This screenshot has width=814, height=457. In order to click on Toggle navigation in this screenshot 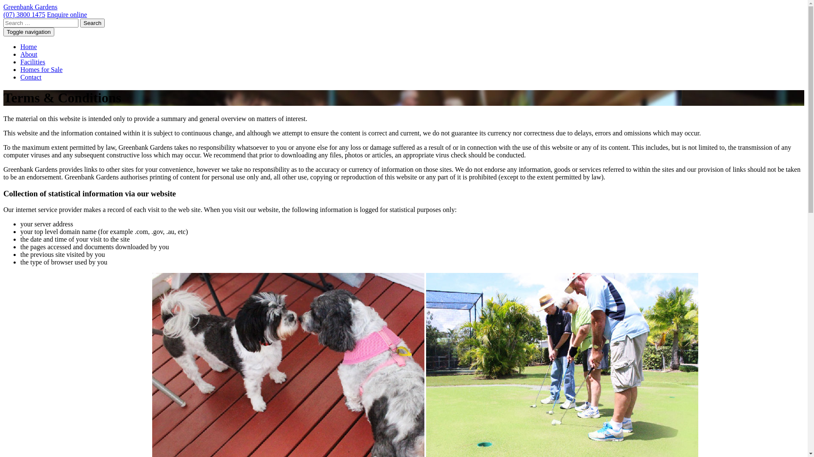, I will do `click(29, 32)`.